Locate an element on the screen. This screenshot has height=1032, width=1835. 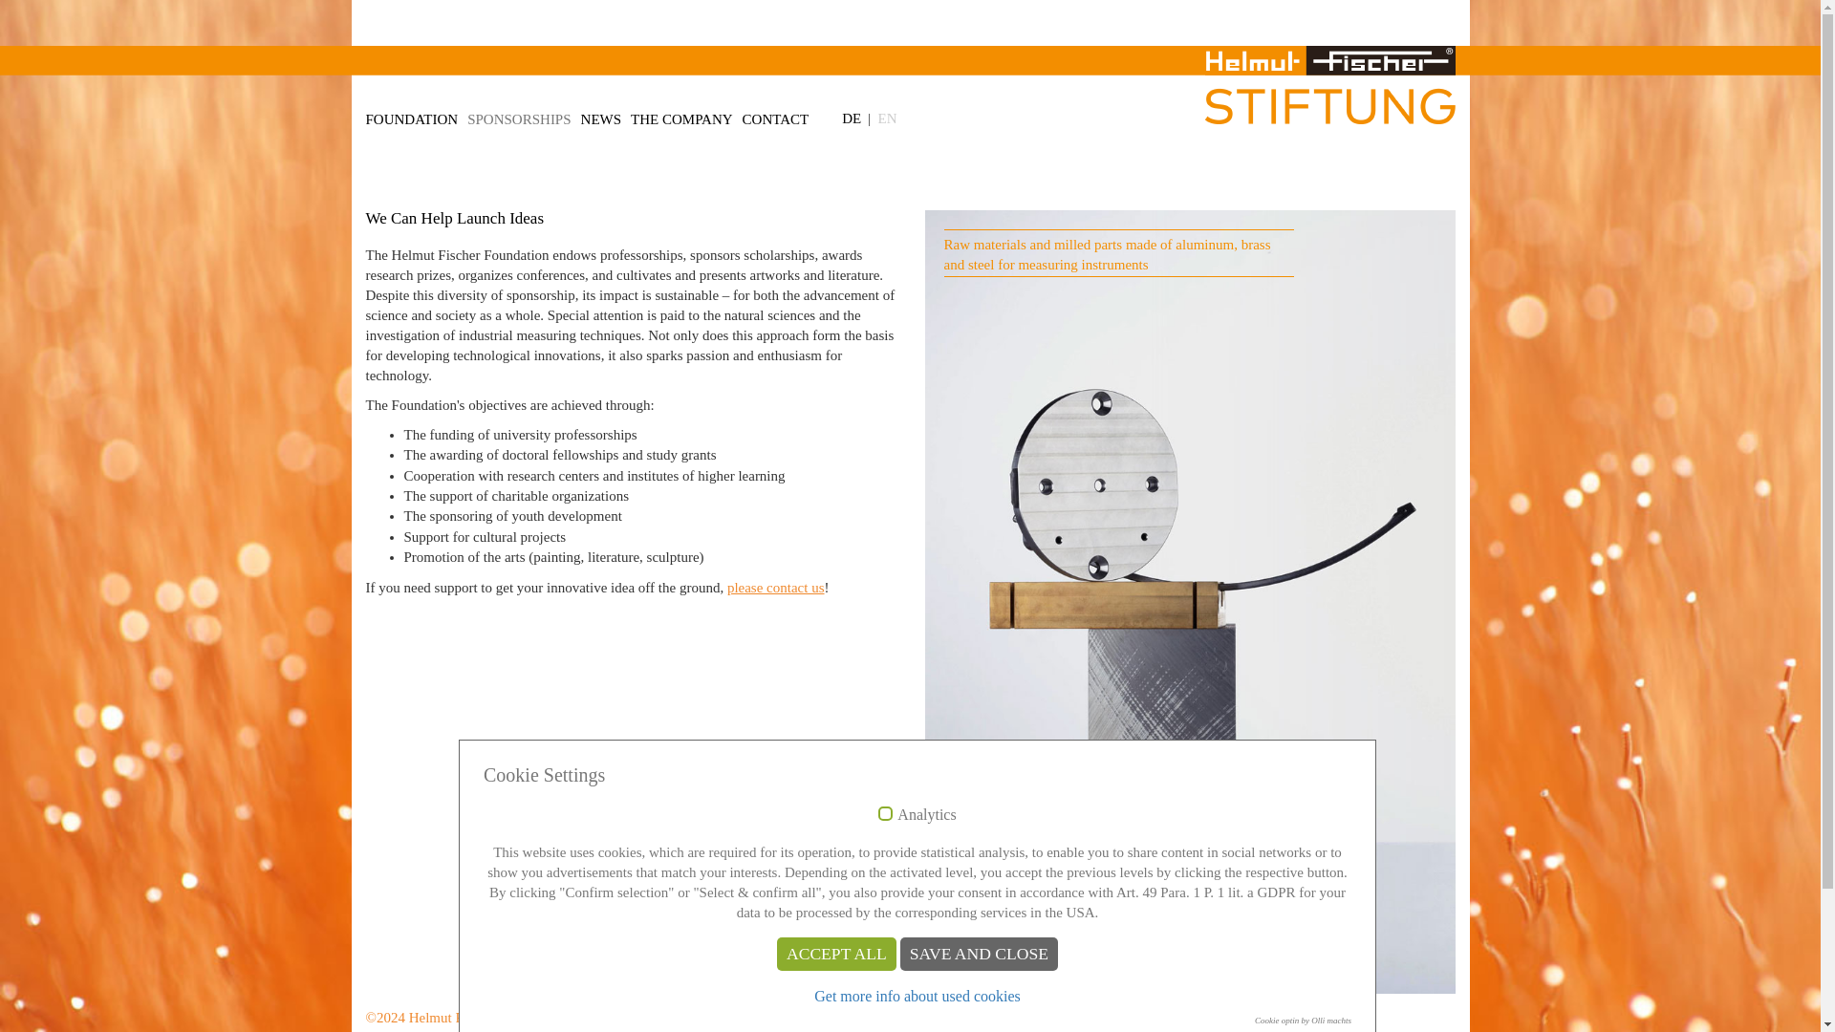
Get more info about used cookies is located at coordinates (917, 996).